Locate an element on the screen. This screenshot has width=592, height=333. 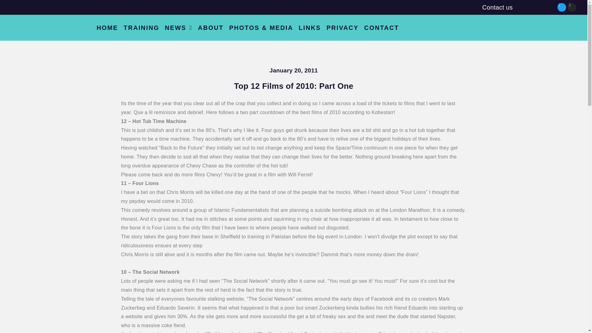
HOME is located at coordinates (107, 28).